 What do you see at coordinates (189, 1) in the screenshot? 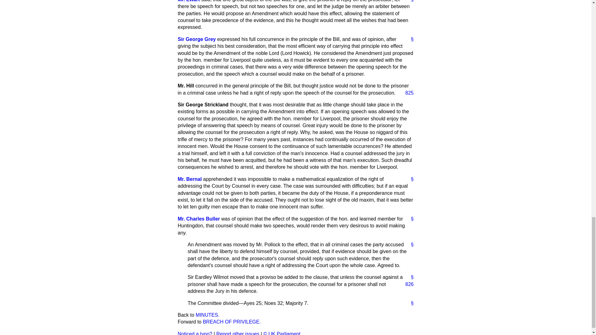
I see `Mr William Ewart` at bounding box center [189, 1].